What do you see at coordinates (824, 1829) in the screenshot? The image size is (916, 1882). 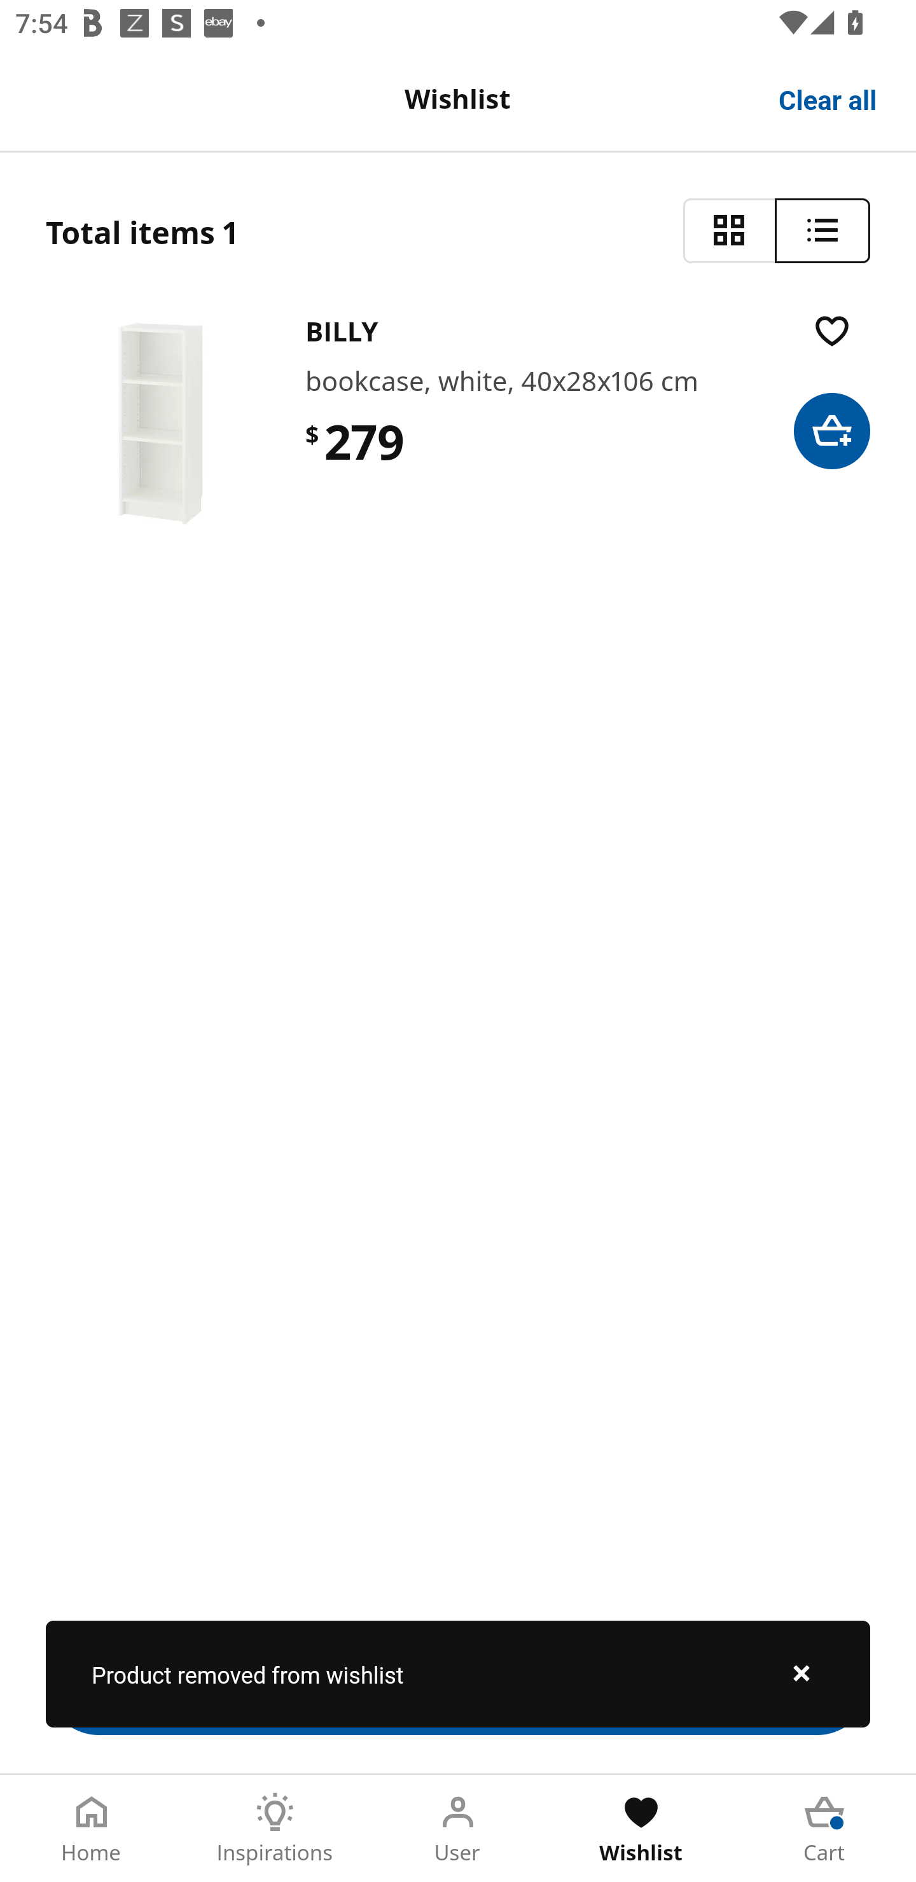 I see `Cart
Tab 5 of 5` at bounding box center [824, 1829].